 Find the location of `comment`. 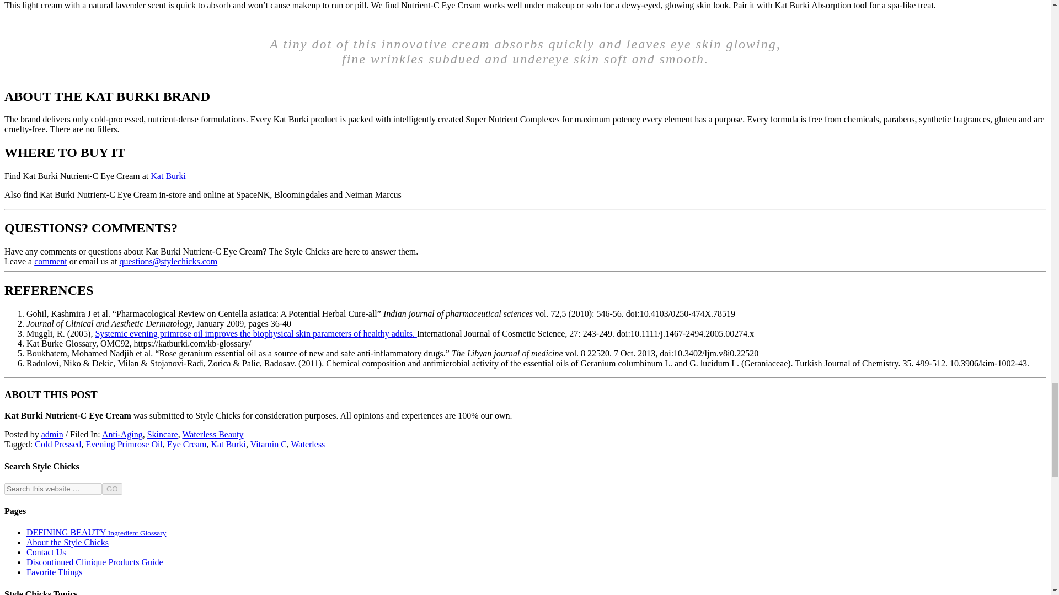

comment is located at coordinates (51, 261).